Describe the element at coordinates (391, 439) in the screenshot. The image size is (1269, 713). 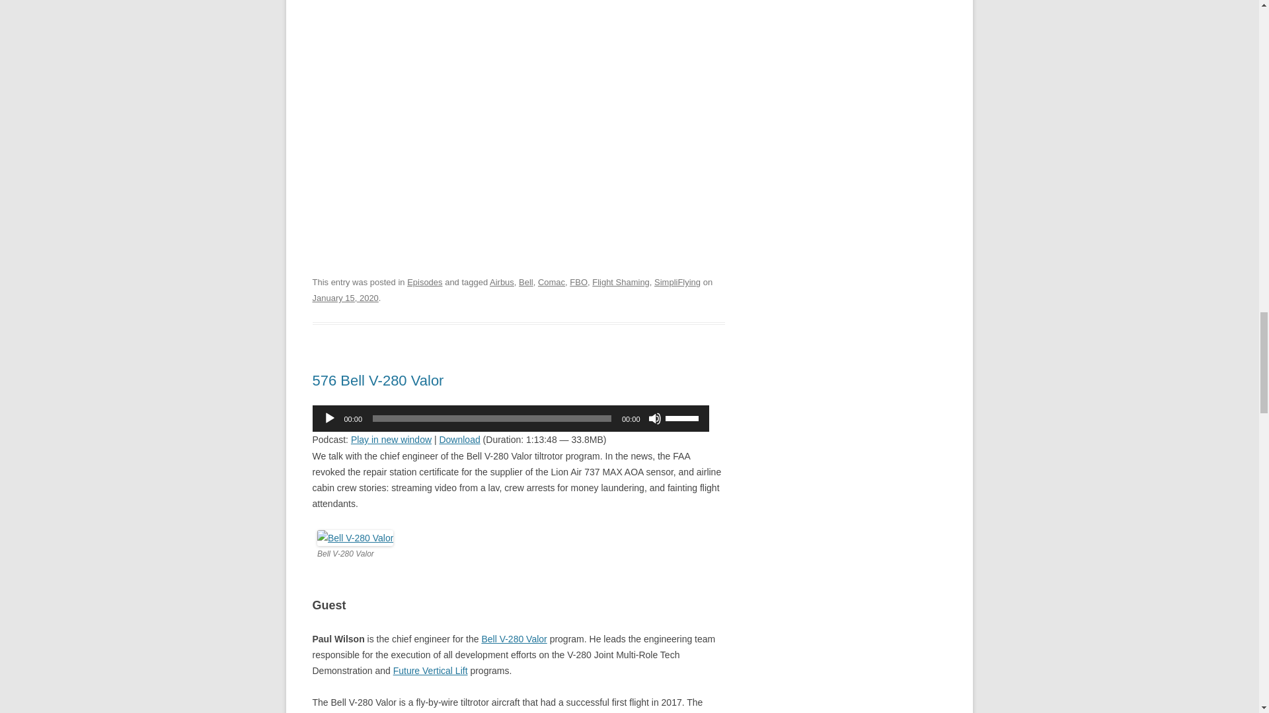
I see `Play in new window` at that location.